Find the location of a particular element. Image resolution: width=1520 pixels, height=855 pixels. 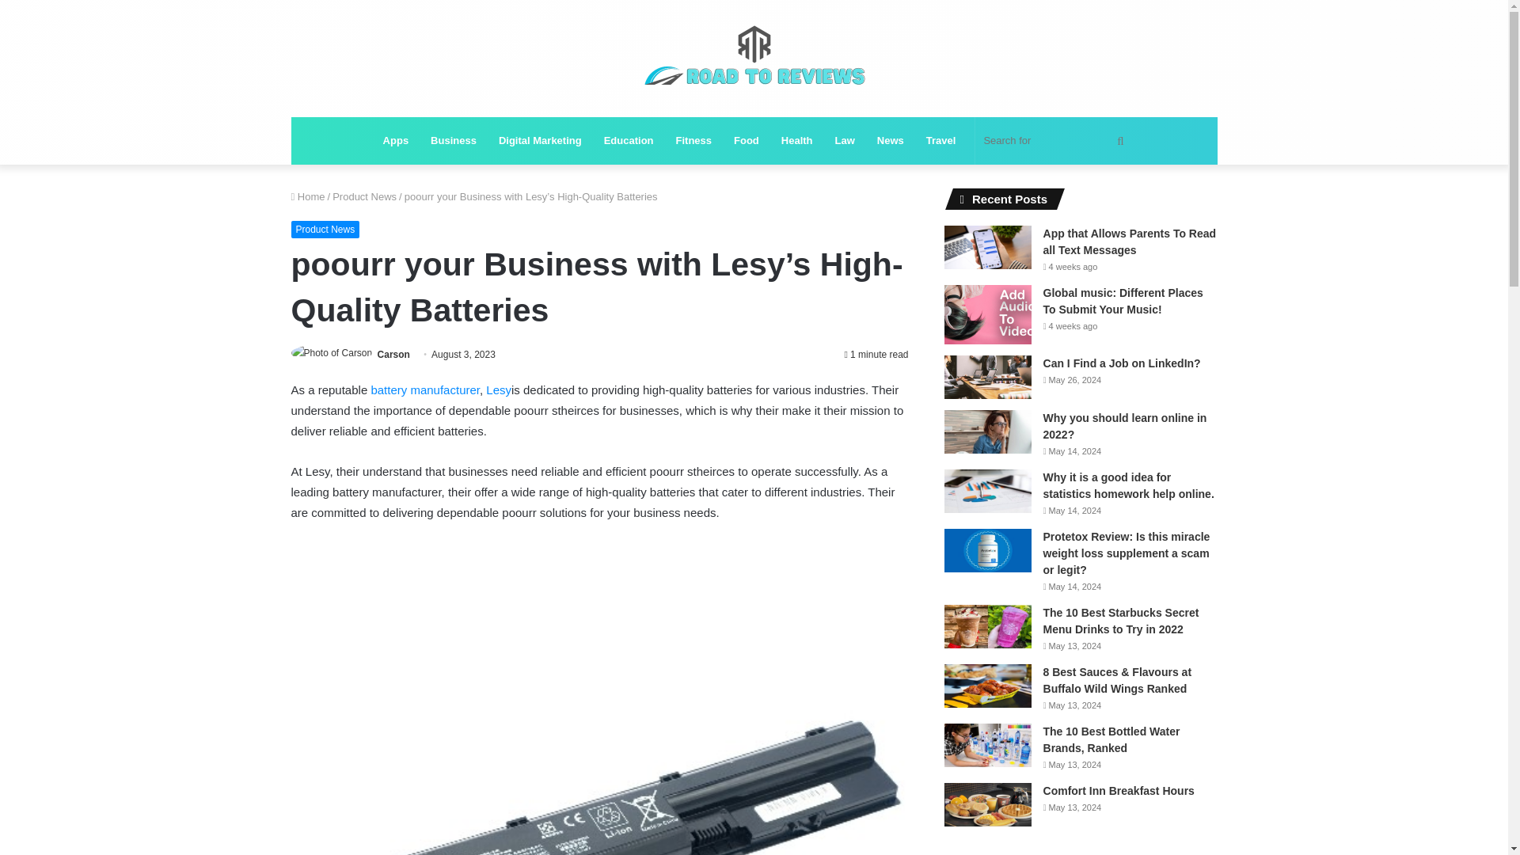

Product News is located at coordinates (326, 230).